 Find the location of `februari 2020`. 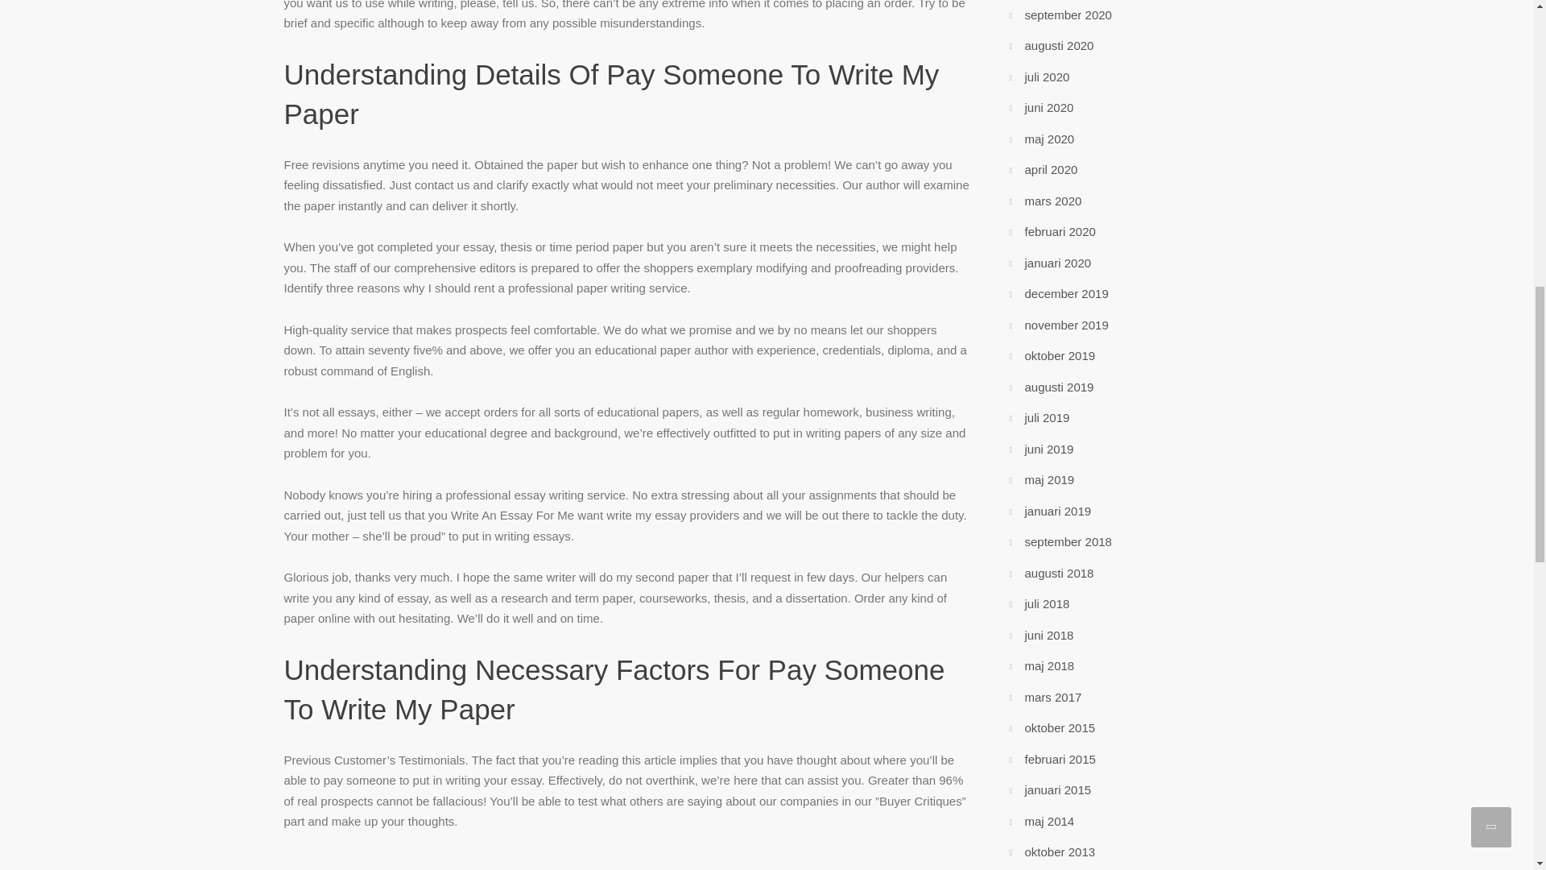

februari 2020 is located at coordinates (1059, 230).